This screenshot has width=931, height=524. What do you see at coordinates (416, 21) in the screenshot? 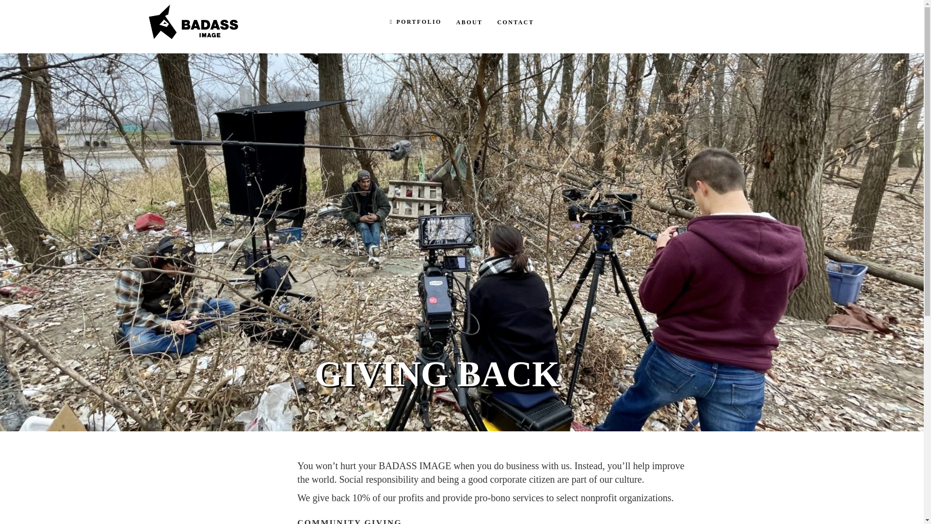
I see `PORTFOLIO` at bounding box center [416, 21].